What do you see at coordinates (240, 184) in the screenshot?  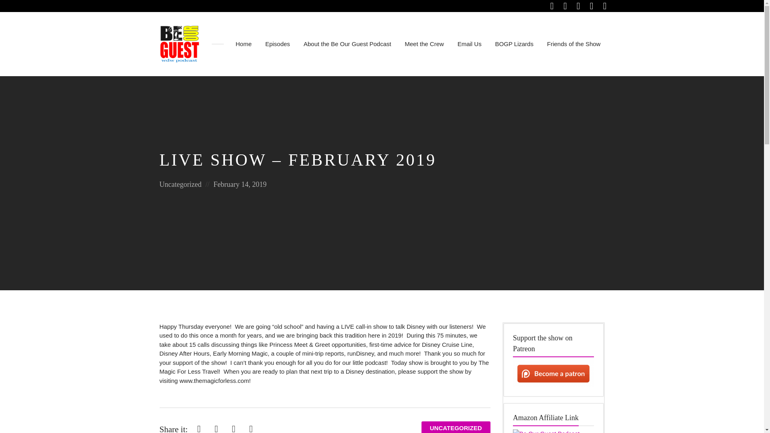 I see `February 14, 2019` at bounding box center [240, 184].